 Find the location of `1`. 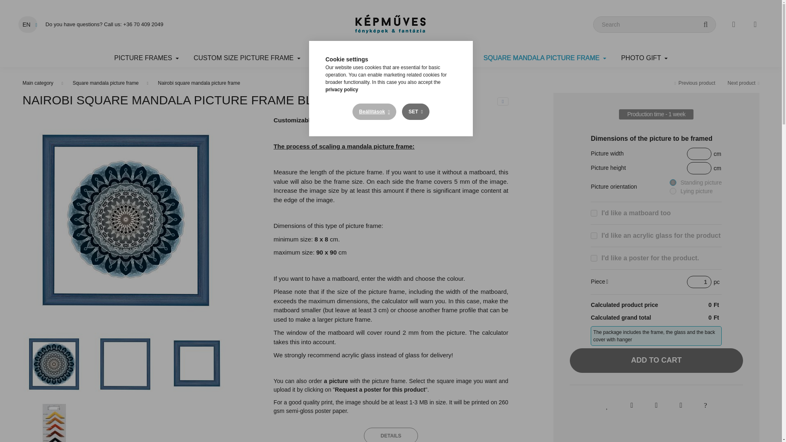

1 is located at coordinates (699, 282).